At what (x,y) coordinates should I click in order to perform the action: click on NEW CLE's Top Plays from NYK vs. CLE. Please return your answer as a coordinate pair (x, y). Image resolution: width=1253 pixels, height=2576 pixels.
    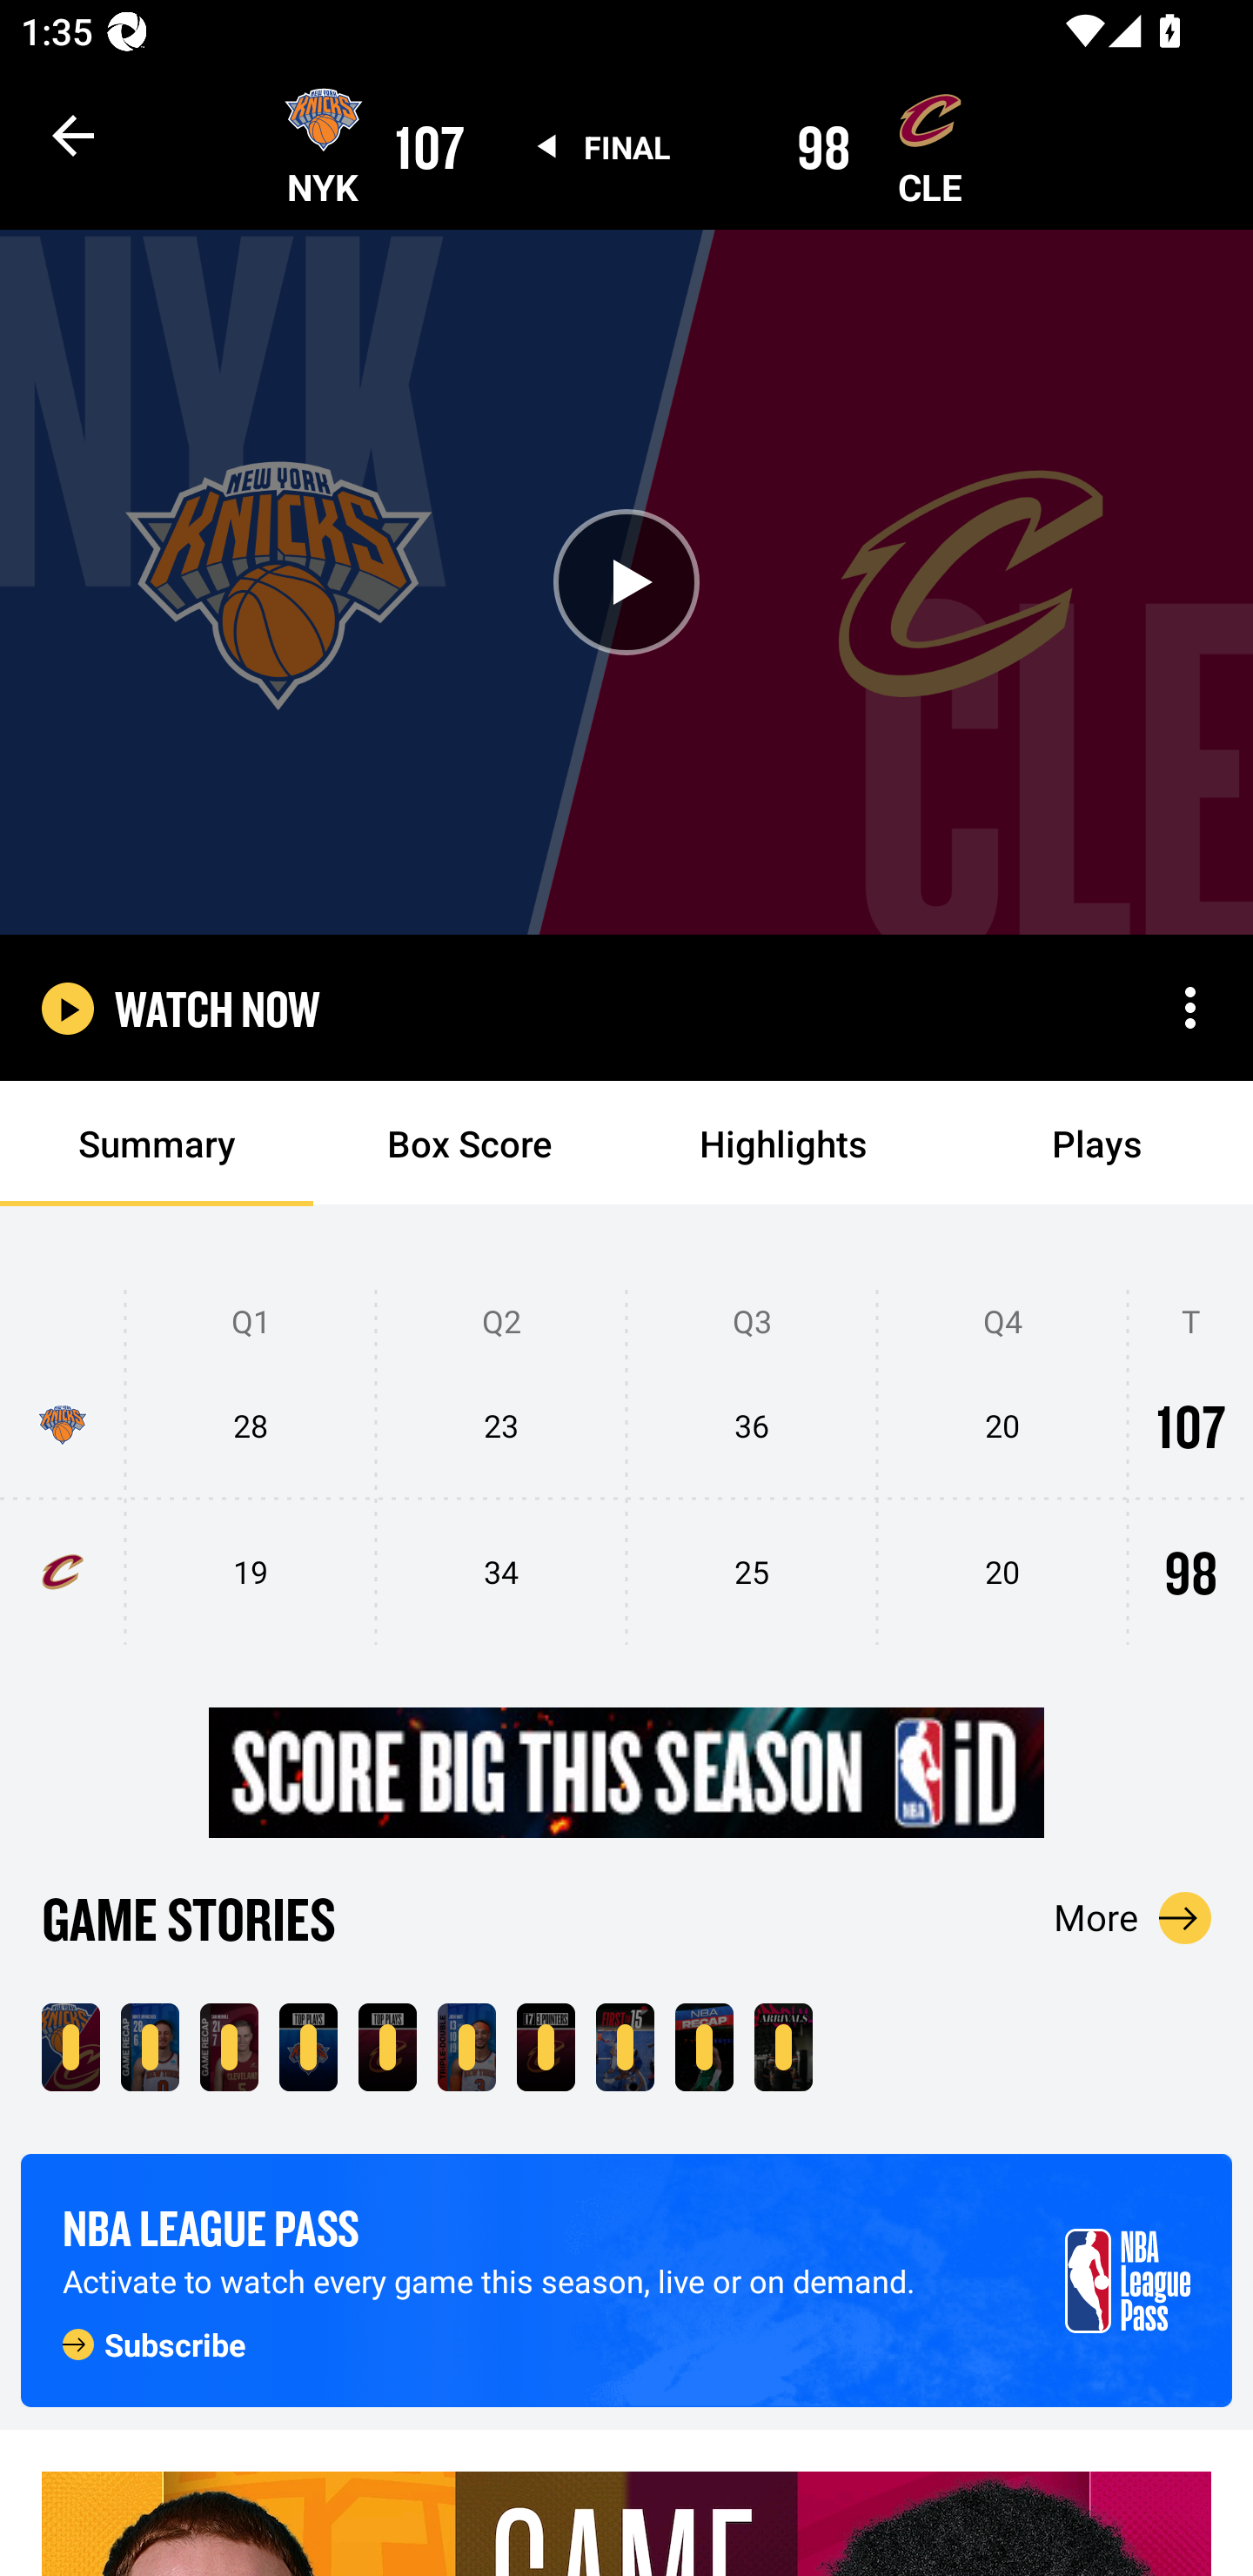
    Looking at the image, I should click on (387, 2047).